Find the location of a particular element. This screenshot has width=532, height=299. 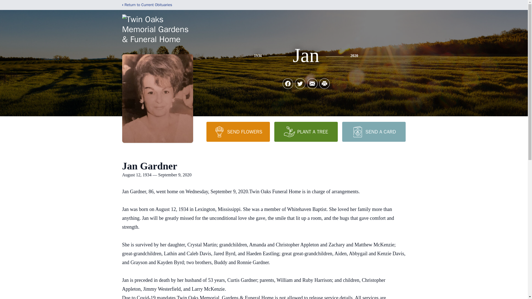

PLANT A TREE is located at coordinates (306, 132).